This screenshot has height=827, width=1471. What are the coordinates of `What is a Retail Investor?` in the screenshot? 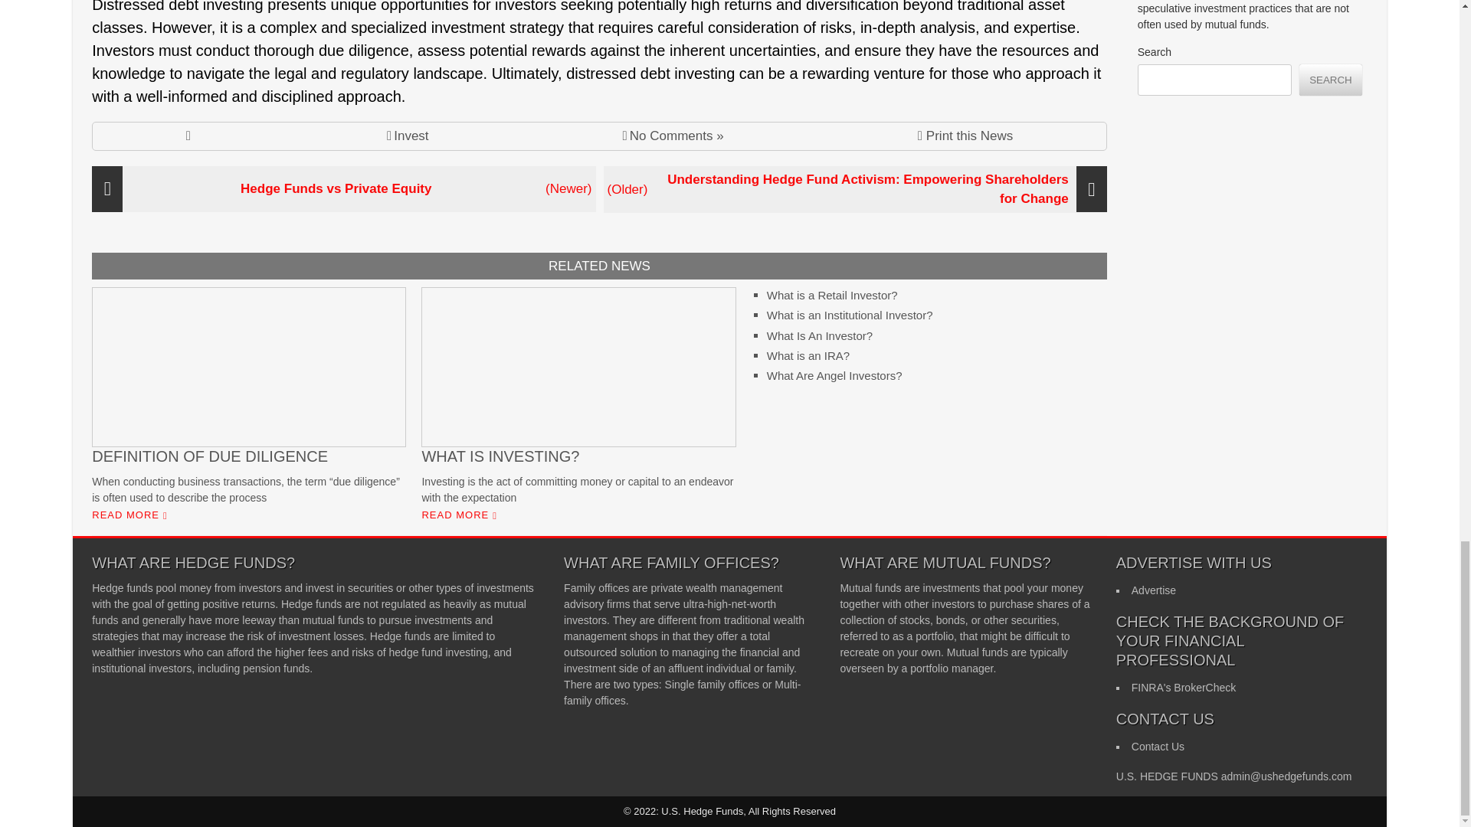 It's located at (832, 295).